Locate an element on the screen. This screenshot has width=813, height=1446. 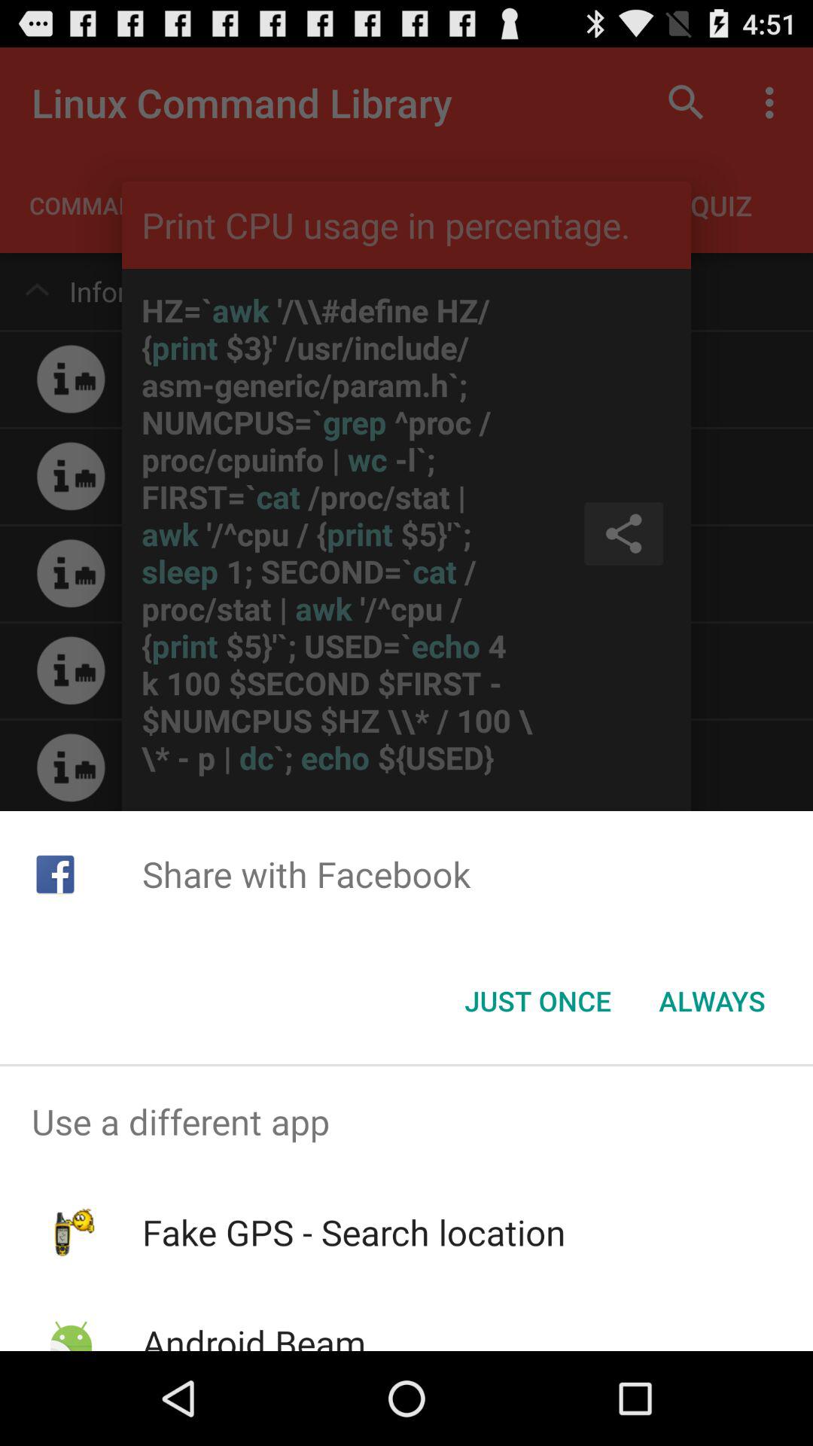
jump to android beam icon is located at coordinates (253, 1335).